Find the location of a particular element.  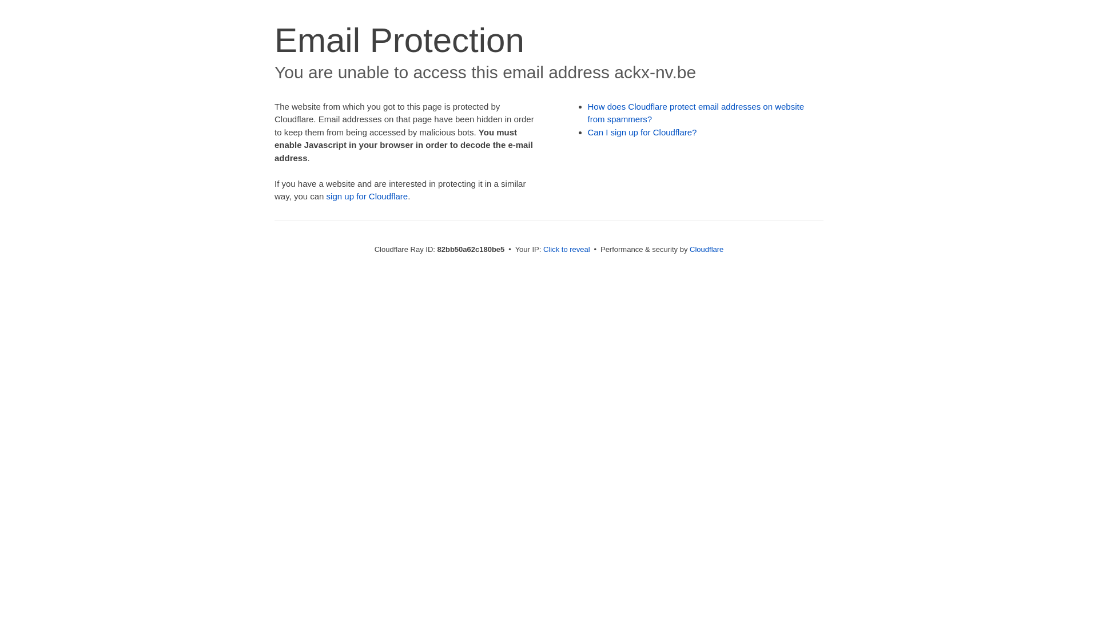

Cloudflare is located at coordinates (707, 249).